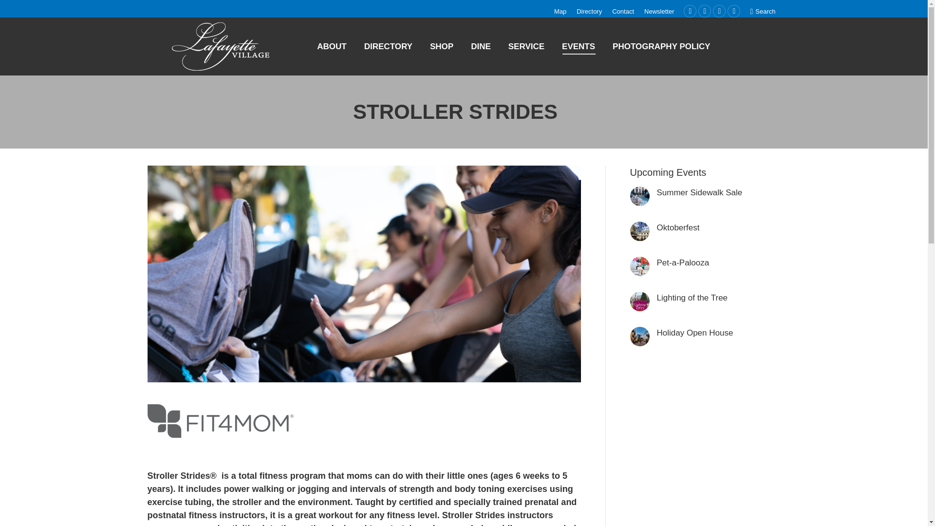  I want to click on Search, so click(762, 12).